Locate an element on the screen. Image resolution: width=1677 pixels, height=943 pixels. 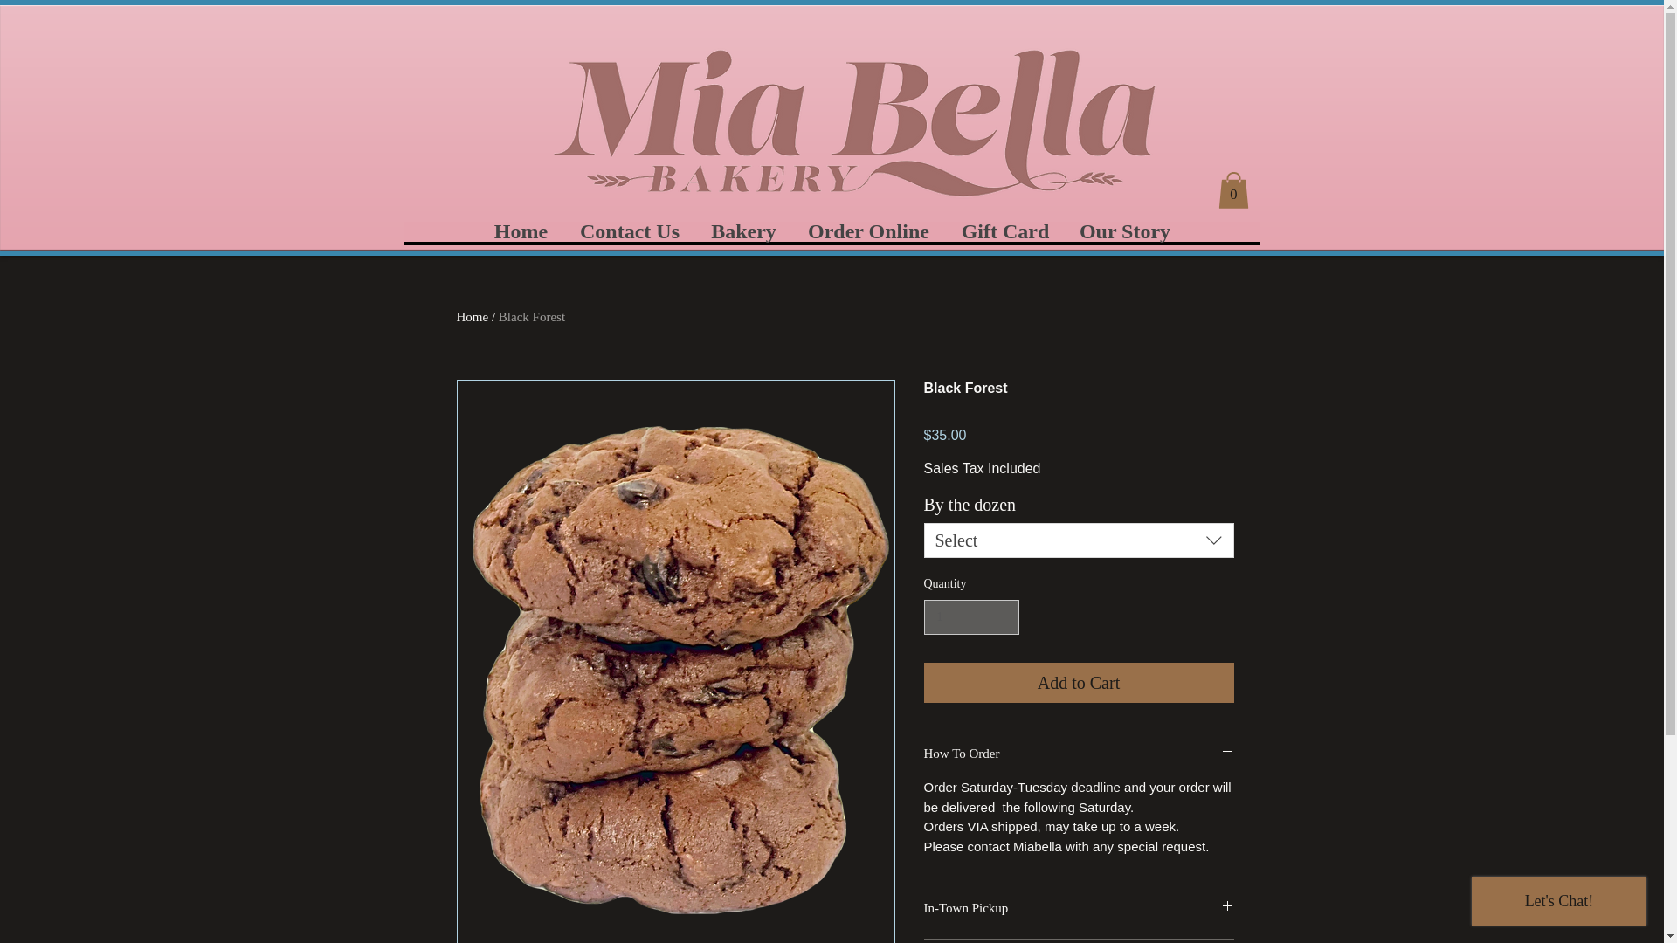
Add to Cart is located at coordinates (1079, 683).